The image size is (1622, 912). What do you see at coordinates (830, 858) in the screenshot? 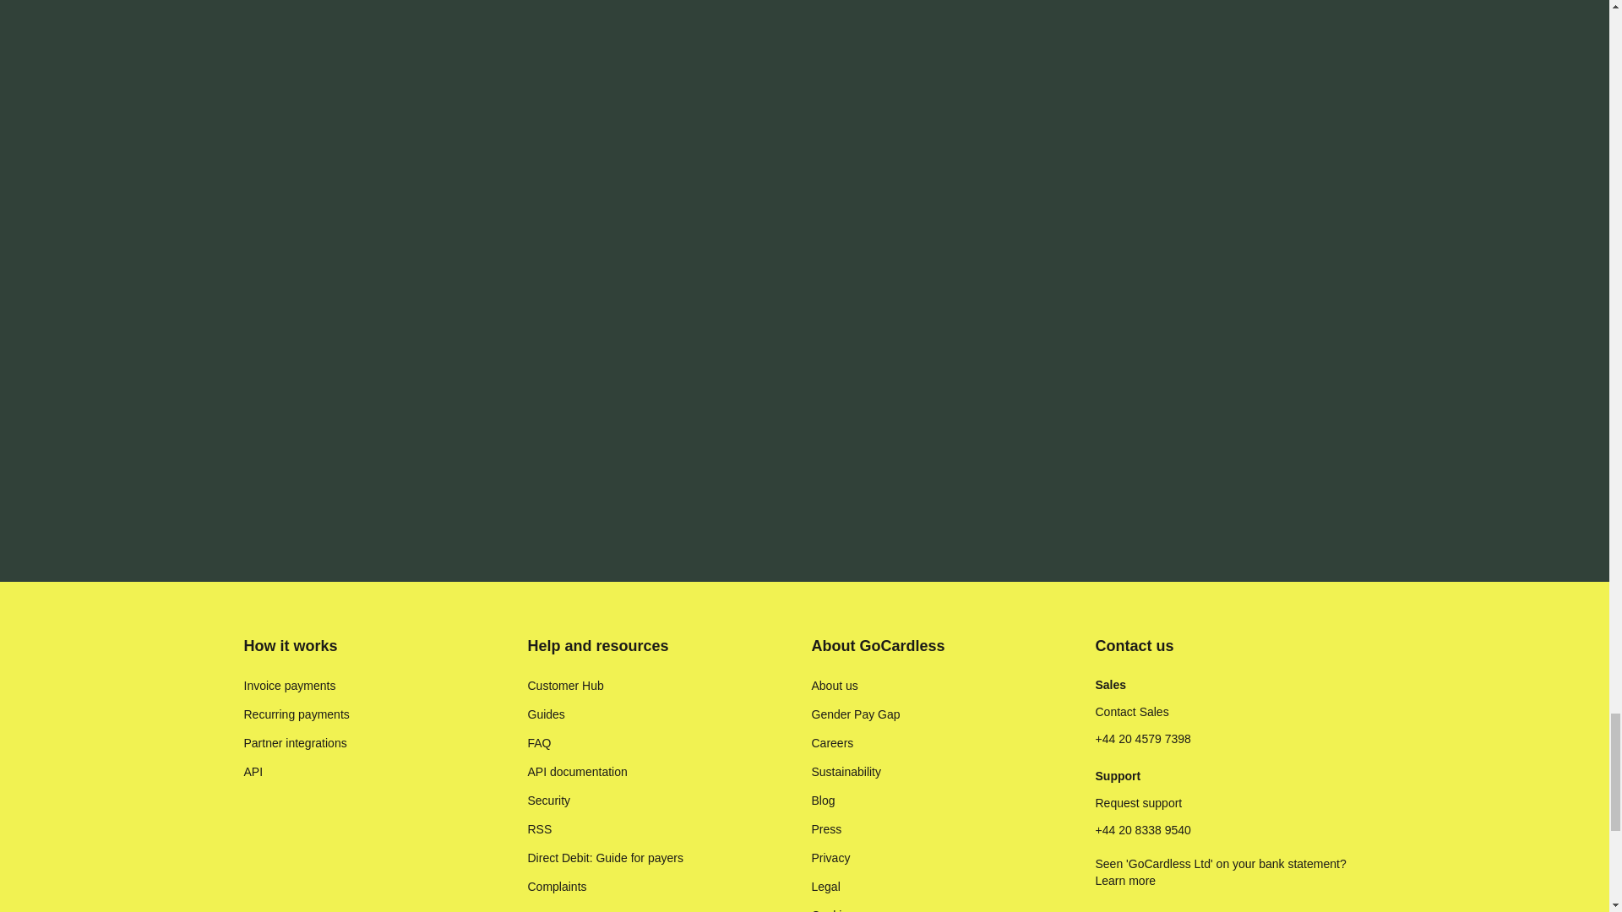
I see `Privacy` at bounding box center [830, 858].